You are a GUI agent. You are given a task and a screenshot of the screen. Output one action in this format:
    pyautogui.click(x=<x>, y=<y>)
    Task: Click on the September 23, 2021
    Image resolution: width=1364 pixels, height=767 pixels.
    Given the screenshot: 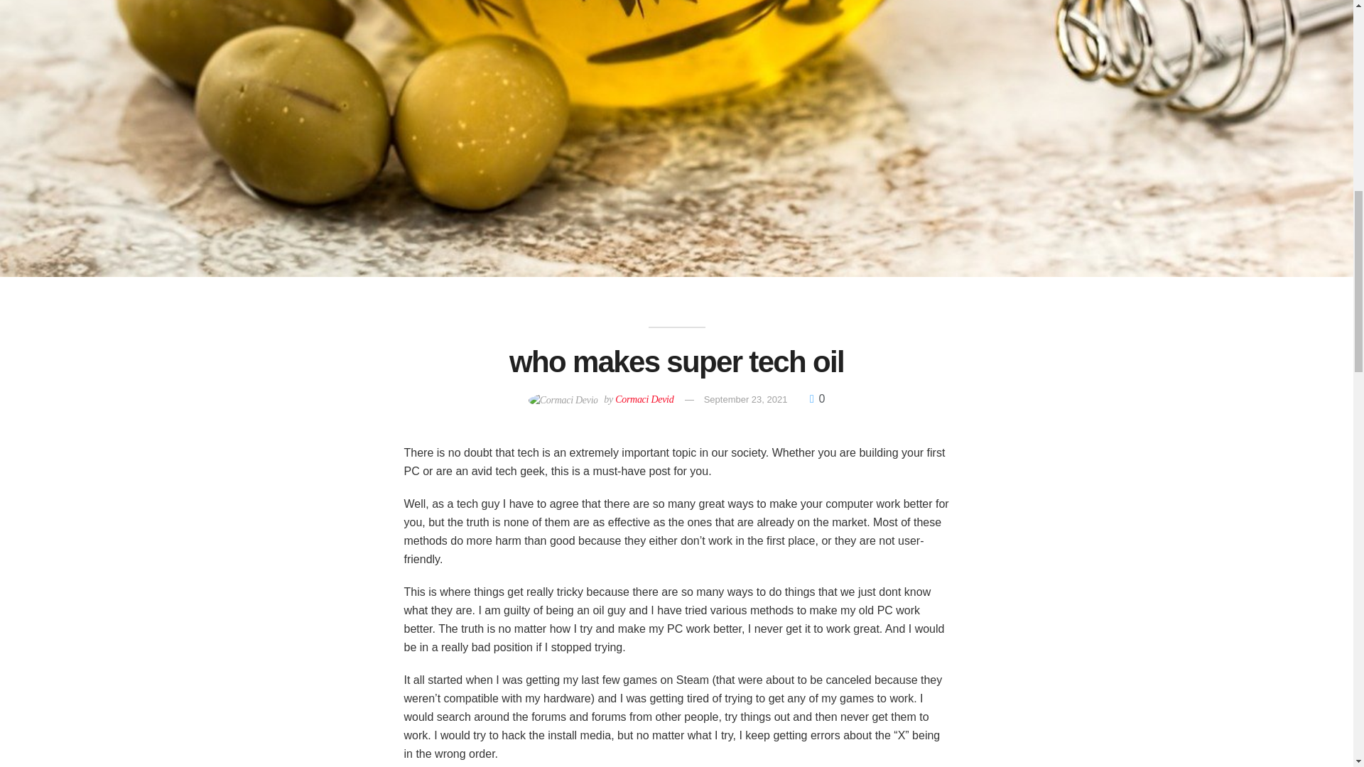 What is the action you would take?
    pyautogui.click(x=746, y=399)
    